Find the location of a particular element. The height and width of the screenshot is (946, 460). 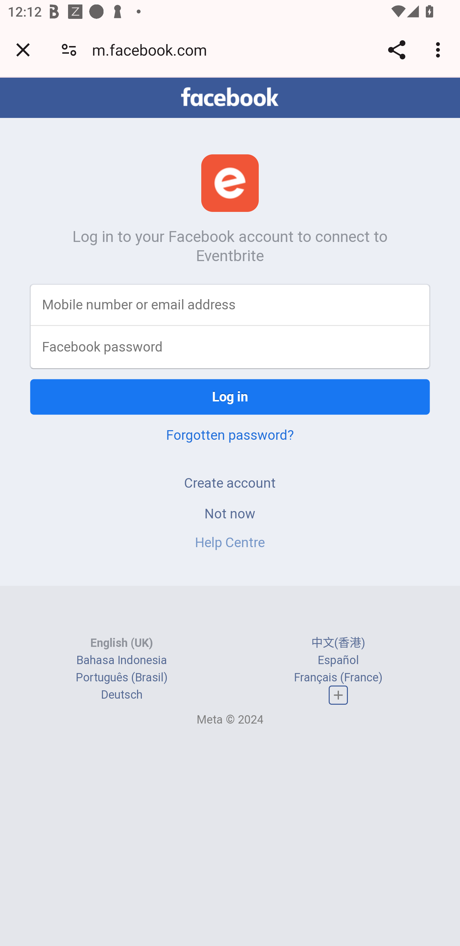

中文(香港) is located at coordinates (338, 643).